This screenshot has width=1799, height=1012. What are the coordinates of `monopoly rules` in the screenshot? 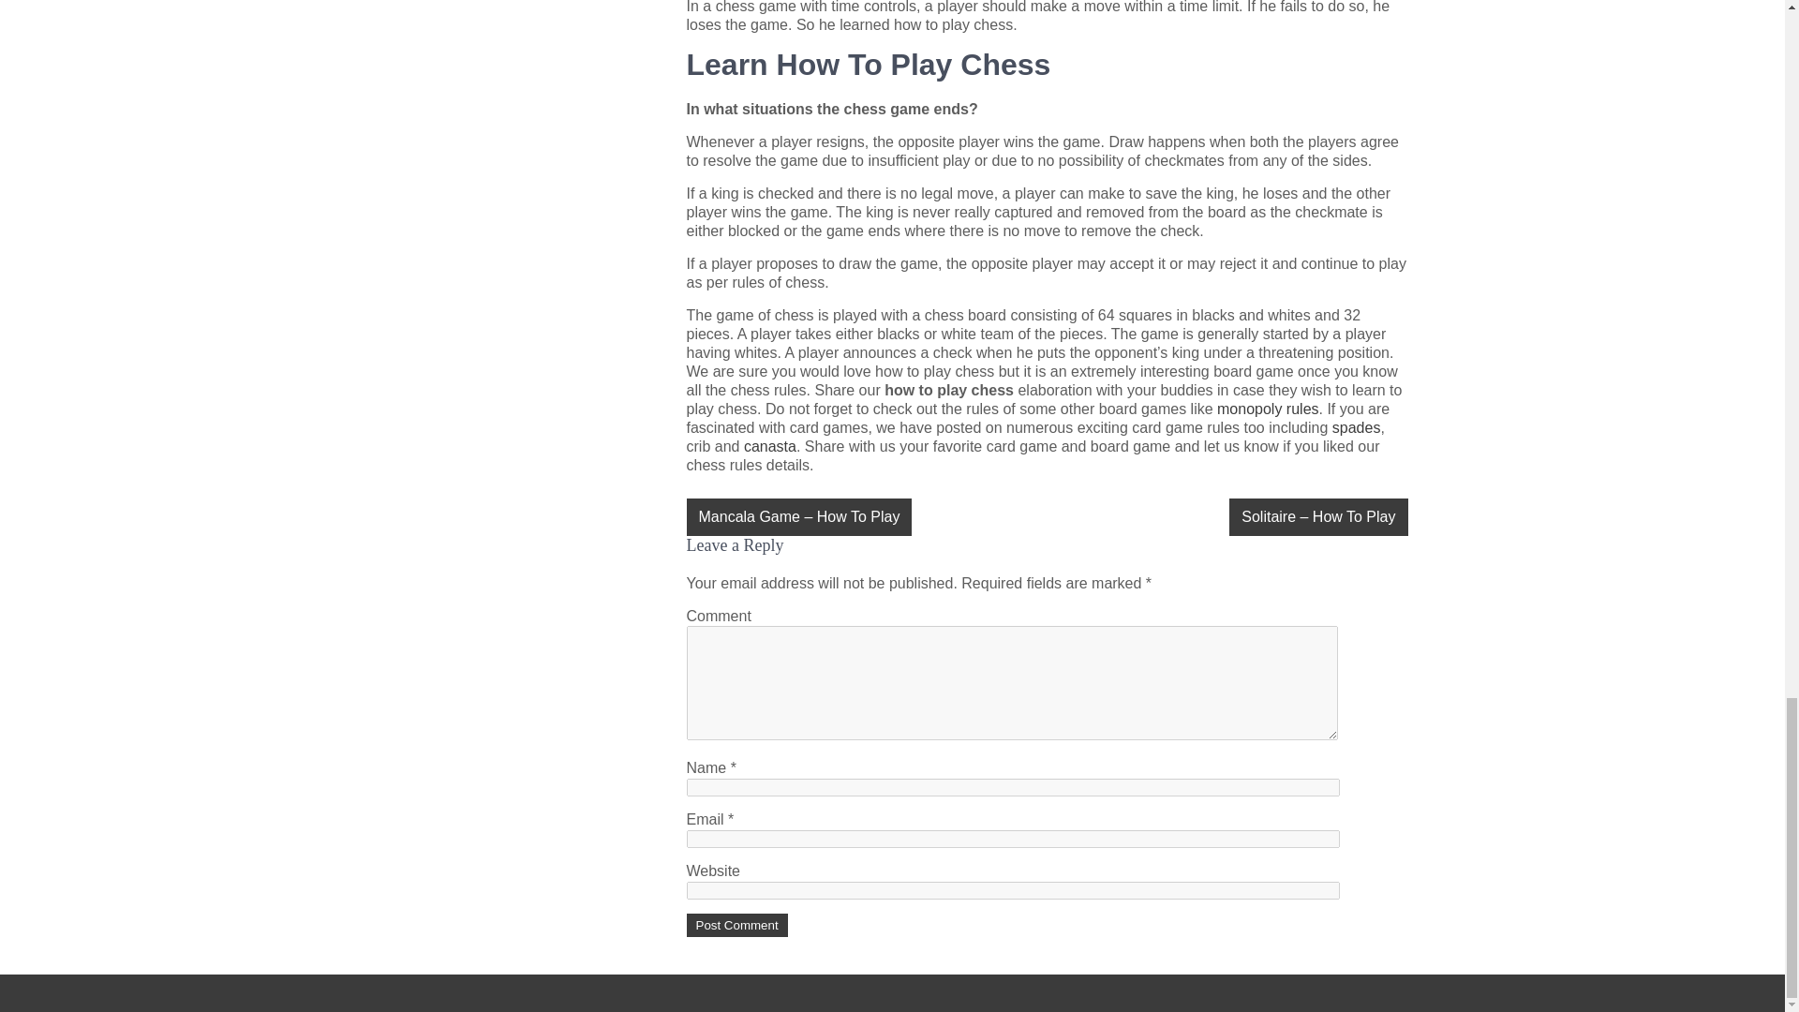 It's located at (1268, 409).